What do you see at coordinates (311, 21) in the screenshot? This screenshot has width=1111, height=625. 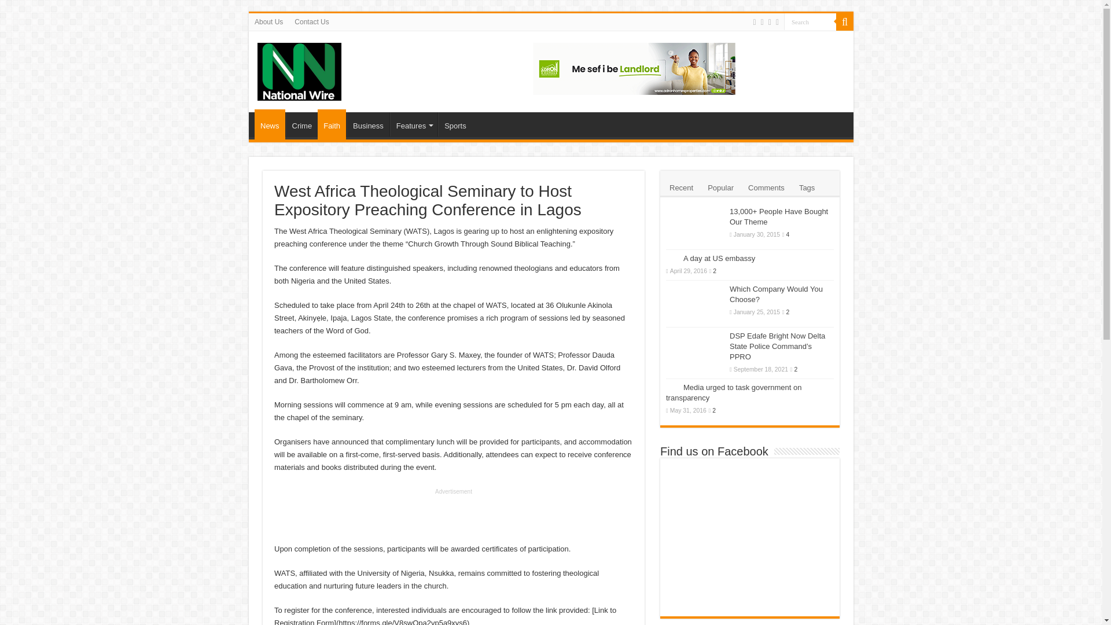 I see `Contact Us` at bounding box center [311, 21].